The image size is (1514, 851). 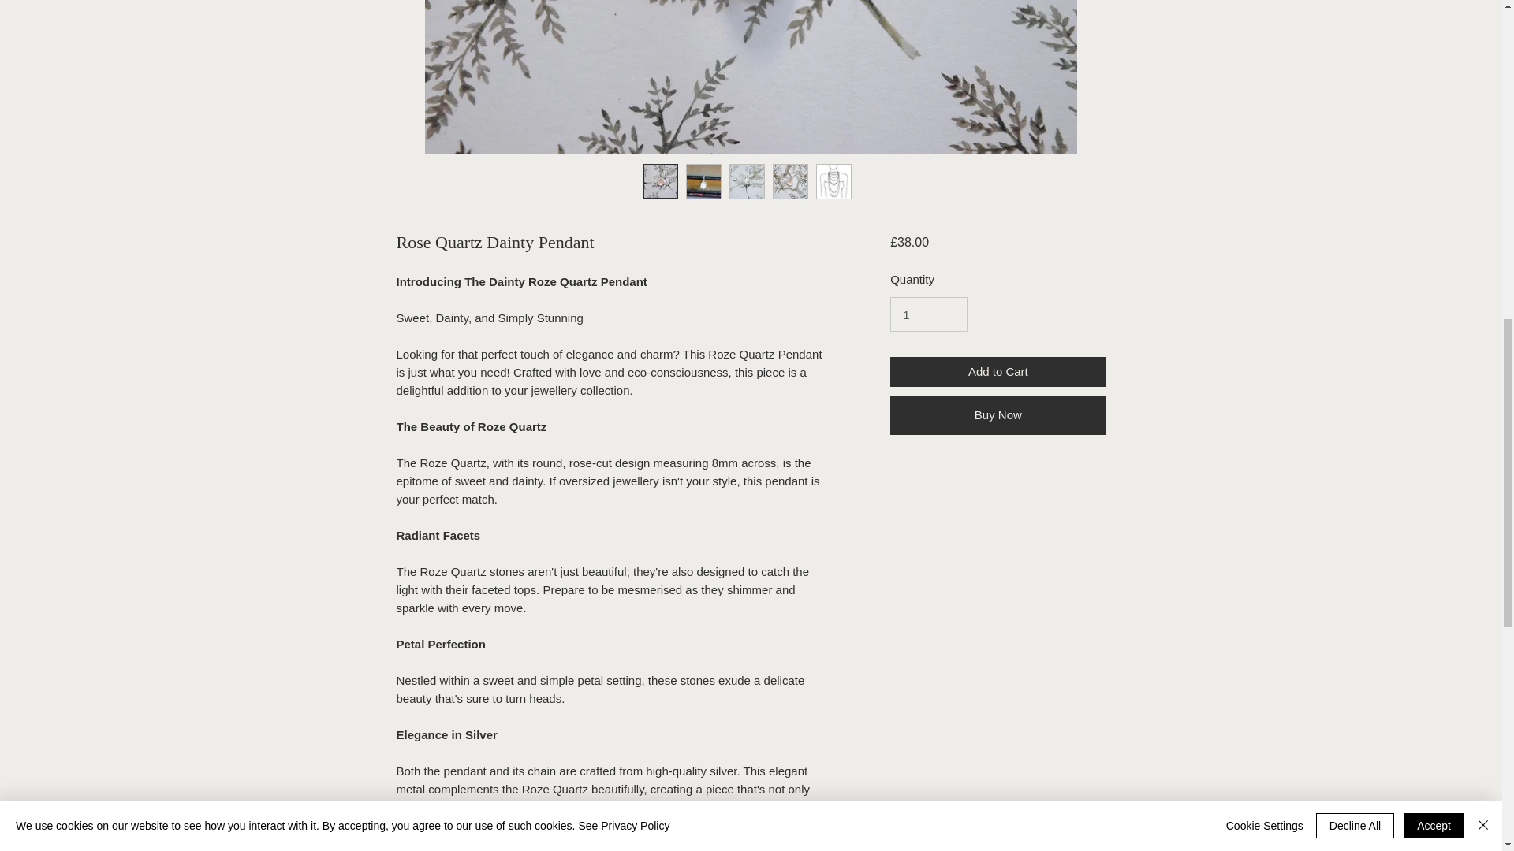 What do you see at coordinates (997, 372) in the screenshot?
I see `Add to Cart` at bounding box center [997, 372].